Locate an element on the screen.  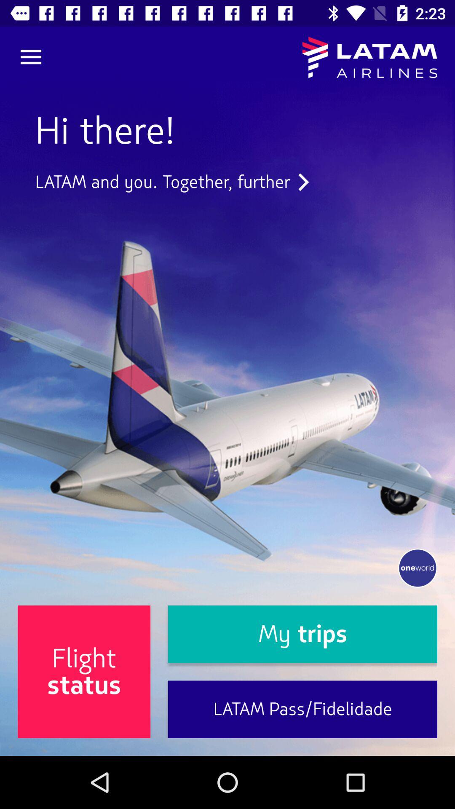
press the item below my trips item is located at coordinates (302, 710).